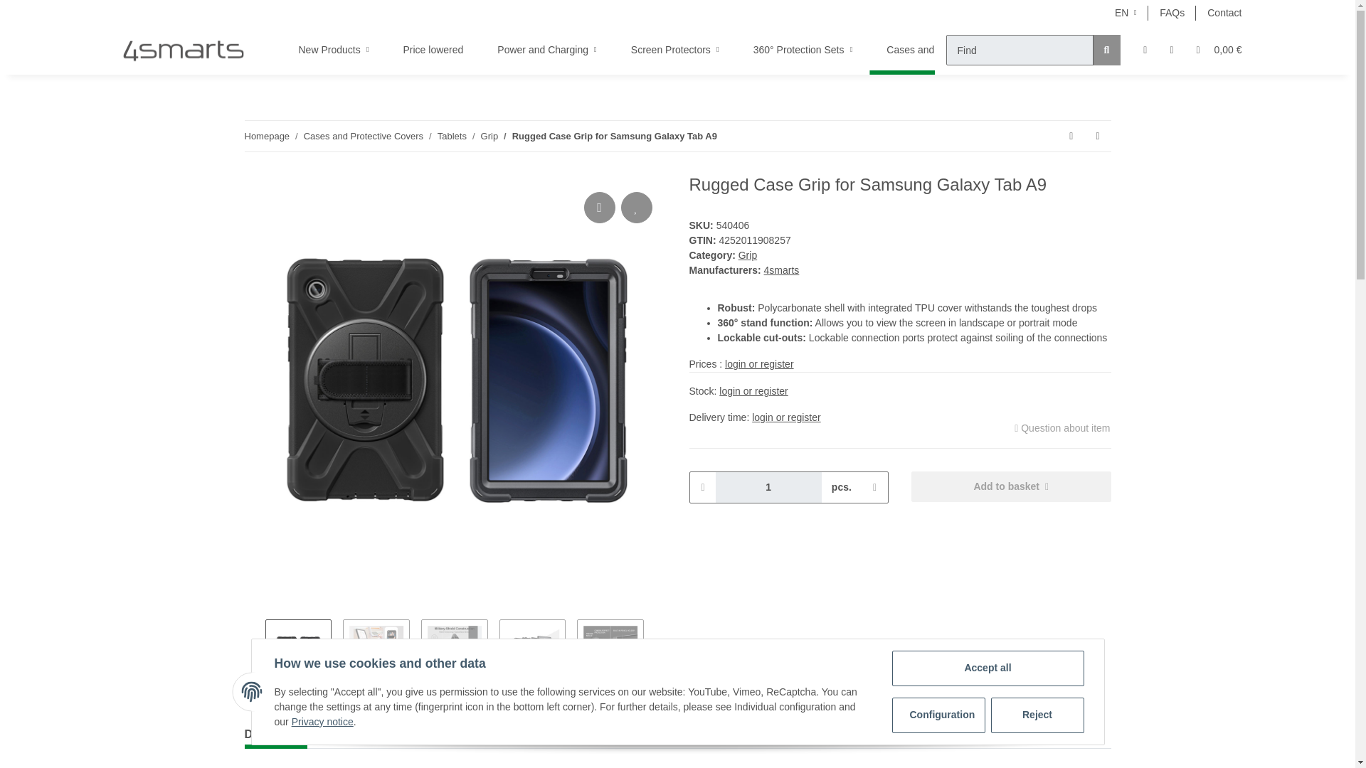 The width and height of the screenshot is (1366, 768). Describe the element at coordinates (1126, 13) in the screenshot. I see `EN` at that location.